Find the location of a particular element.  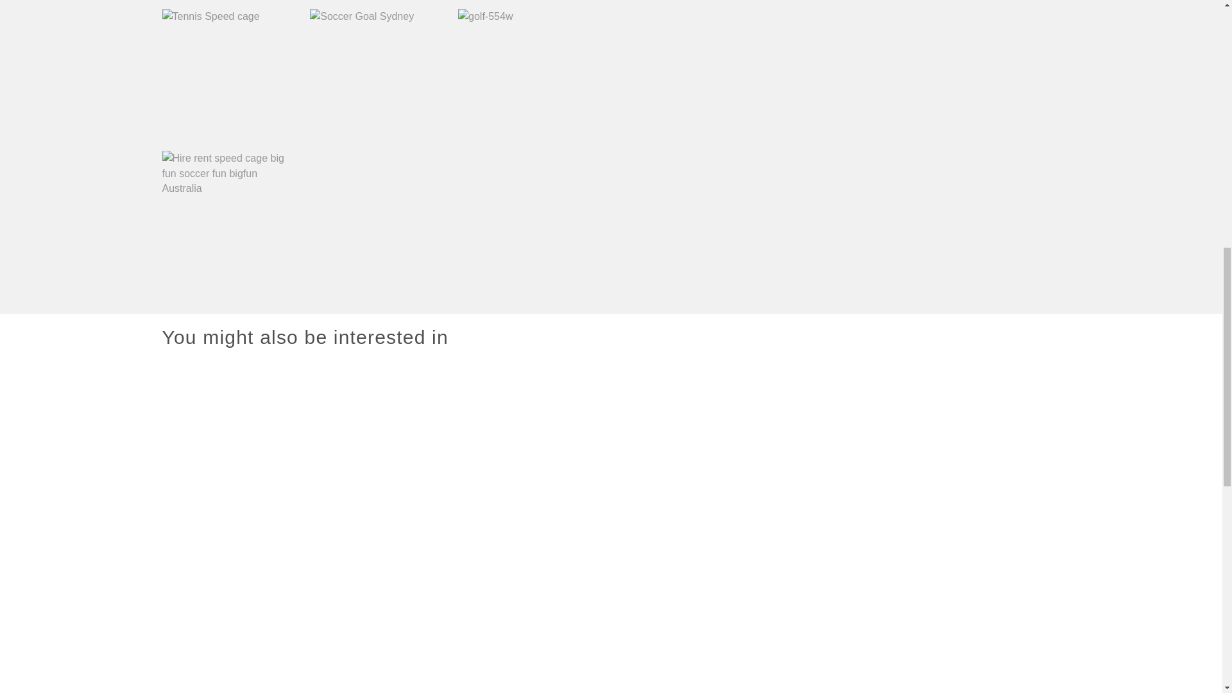

golf-554w is located at coordinates (524, 74).